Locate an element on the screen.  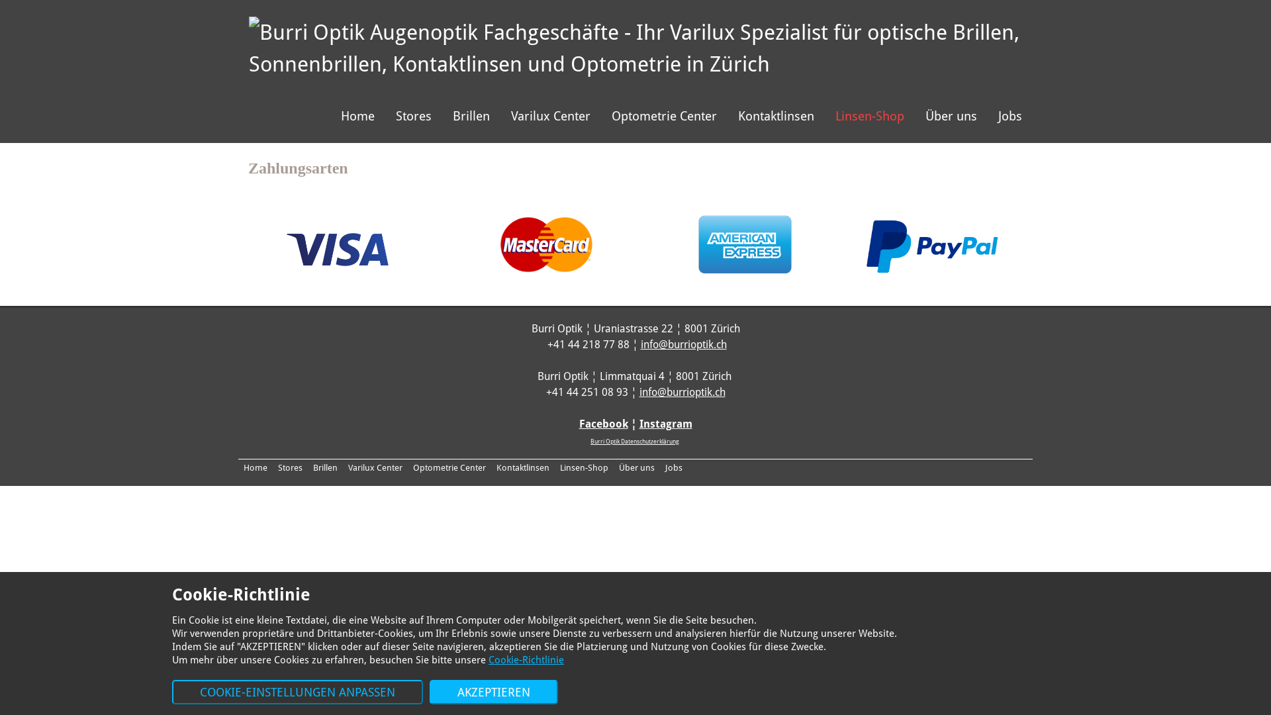
info@burrioptik.ch is located at coordinates (684, 344).